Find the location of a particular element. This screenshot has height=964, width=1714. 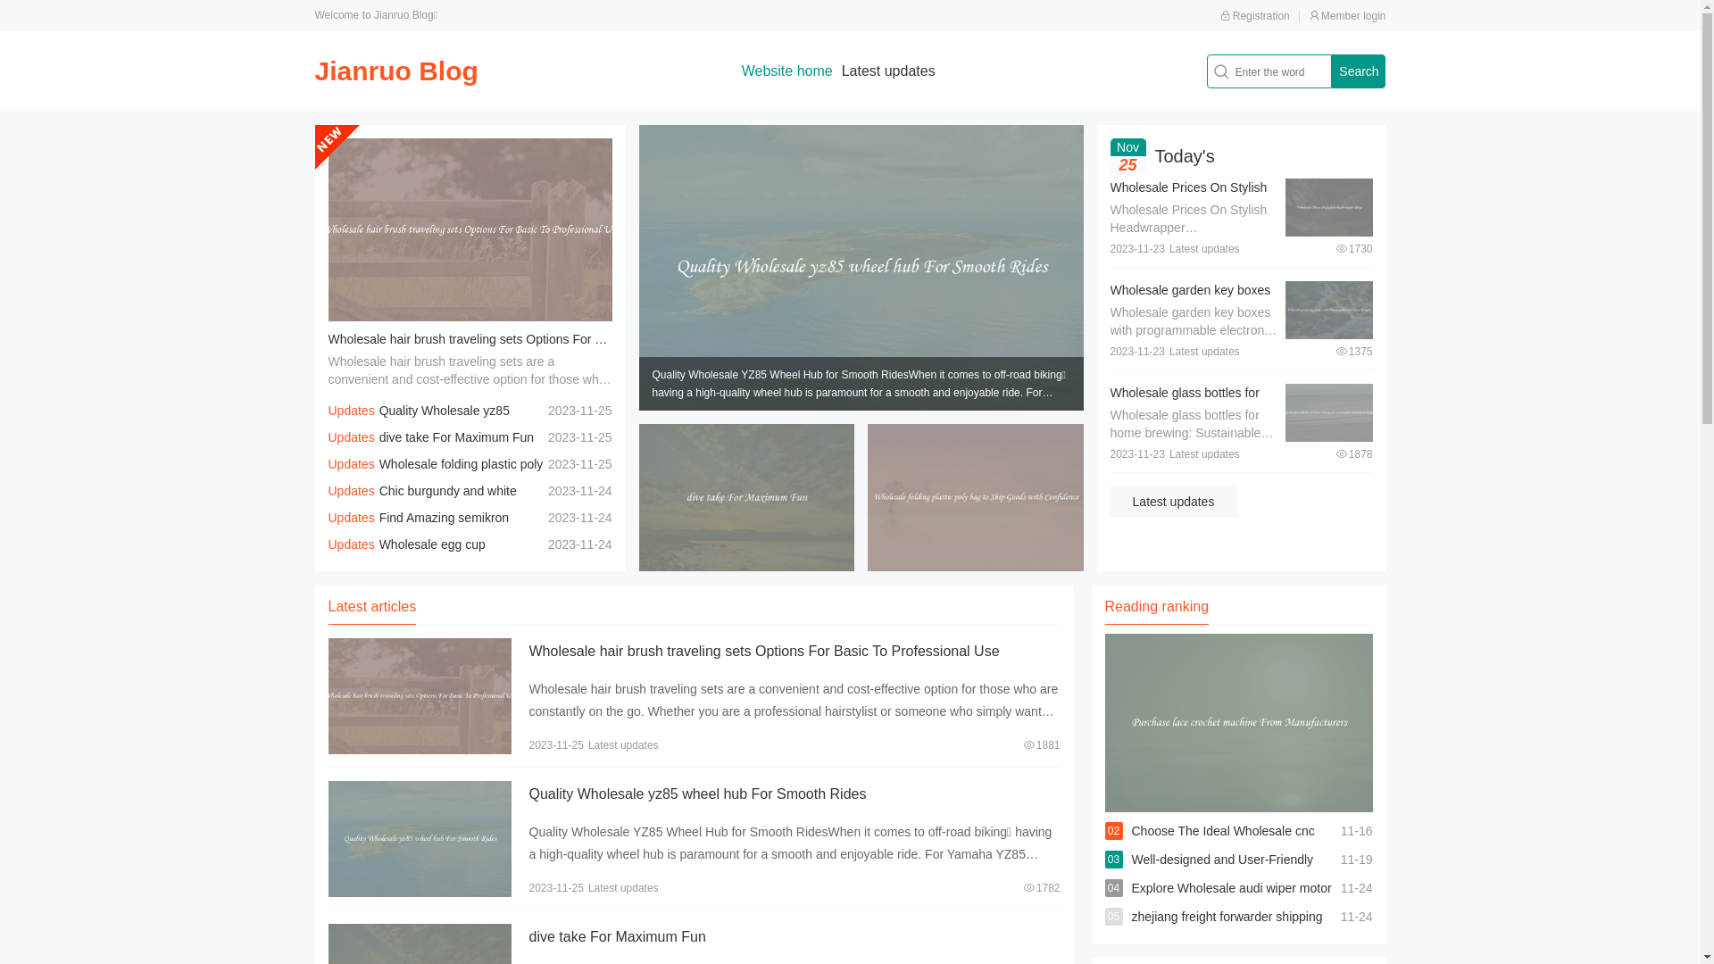

Quality Wholesale yz85 wheel hub For Smooth Rides is located at coordinates (697, 794).